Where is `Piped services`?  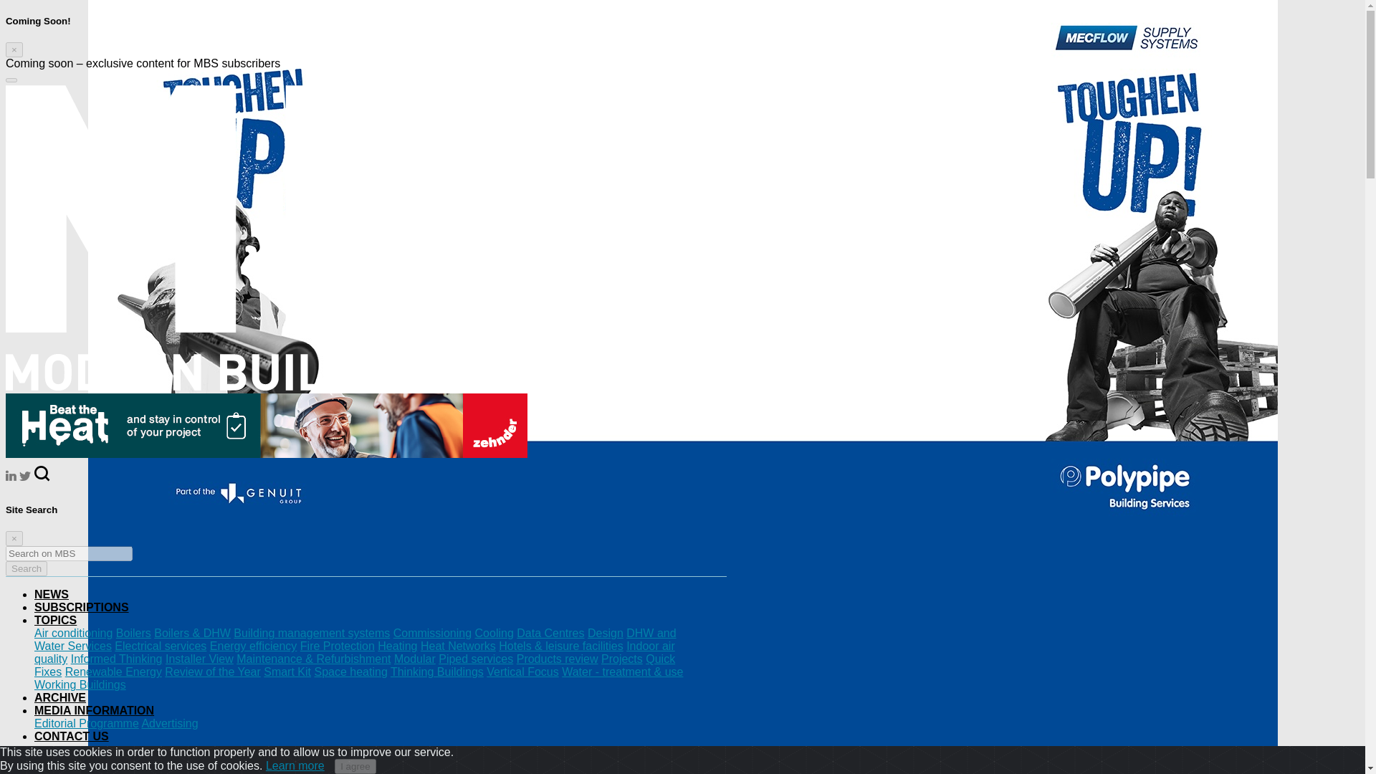
Piped services is located at coordinates (476, 659).